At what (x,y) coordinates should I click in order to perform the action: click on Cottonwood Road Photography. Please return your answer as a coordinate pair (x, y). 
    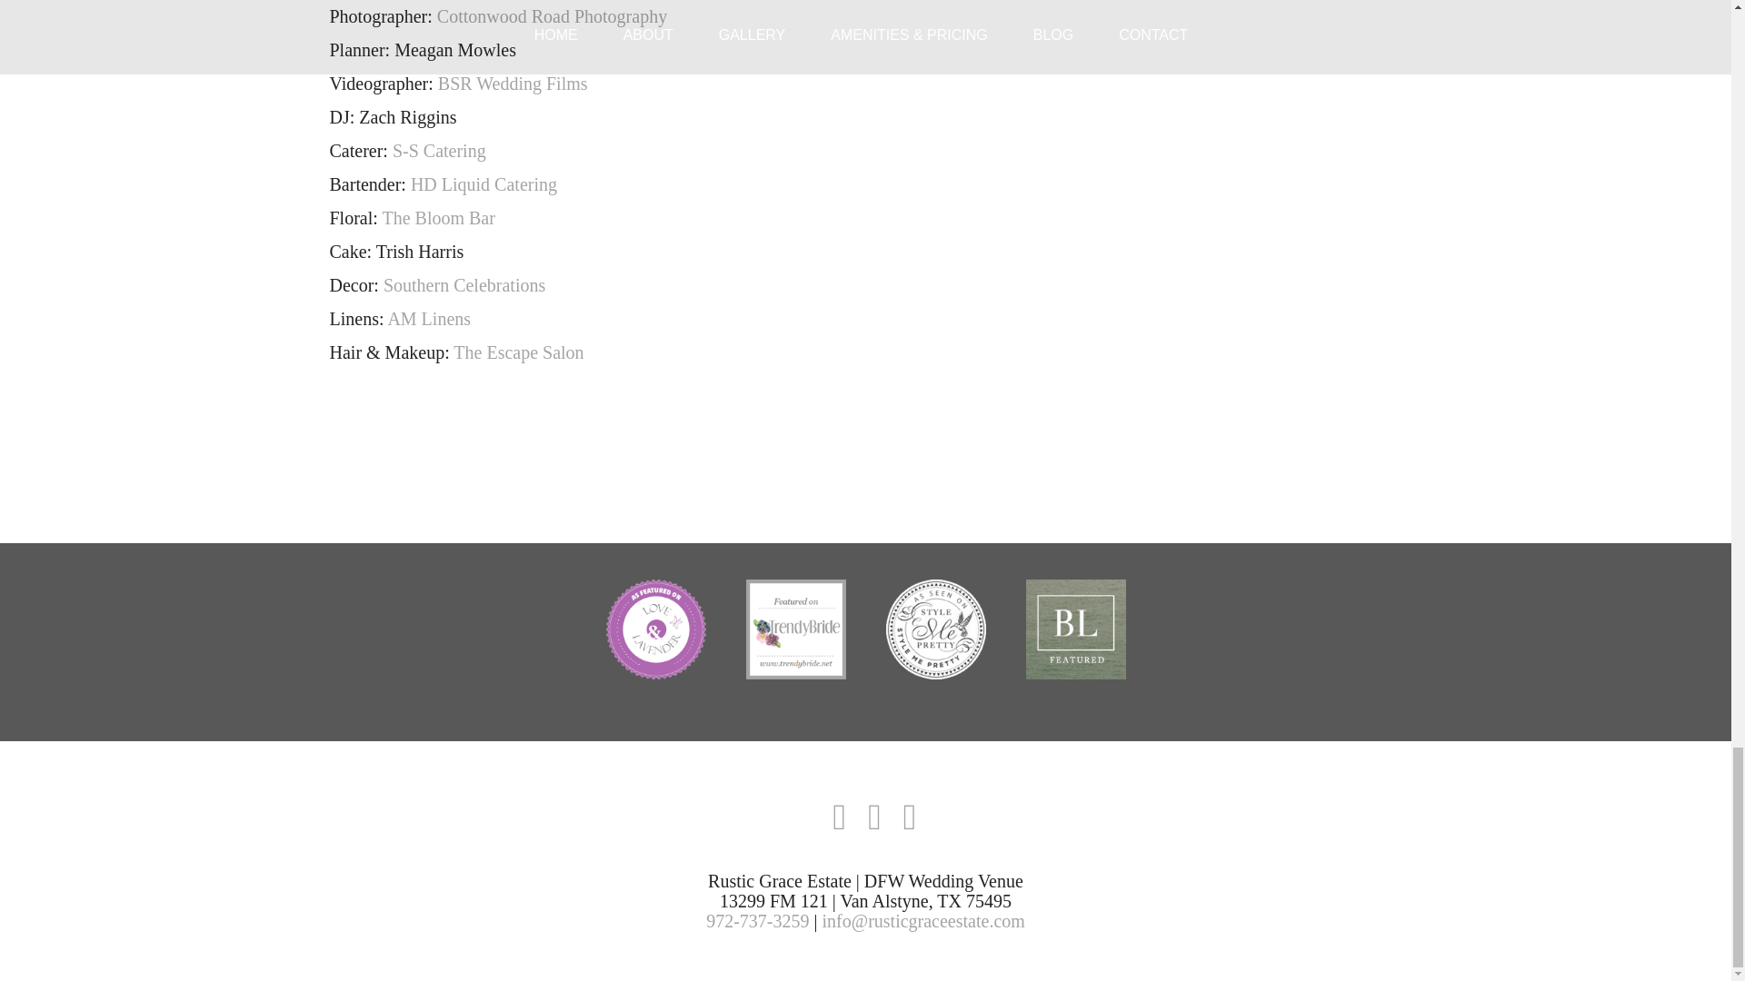
    Looking at the image, I should click on (552, 16).